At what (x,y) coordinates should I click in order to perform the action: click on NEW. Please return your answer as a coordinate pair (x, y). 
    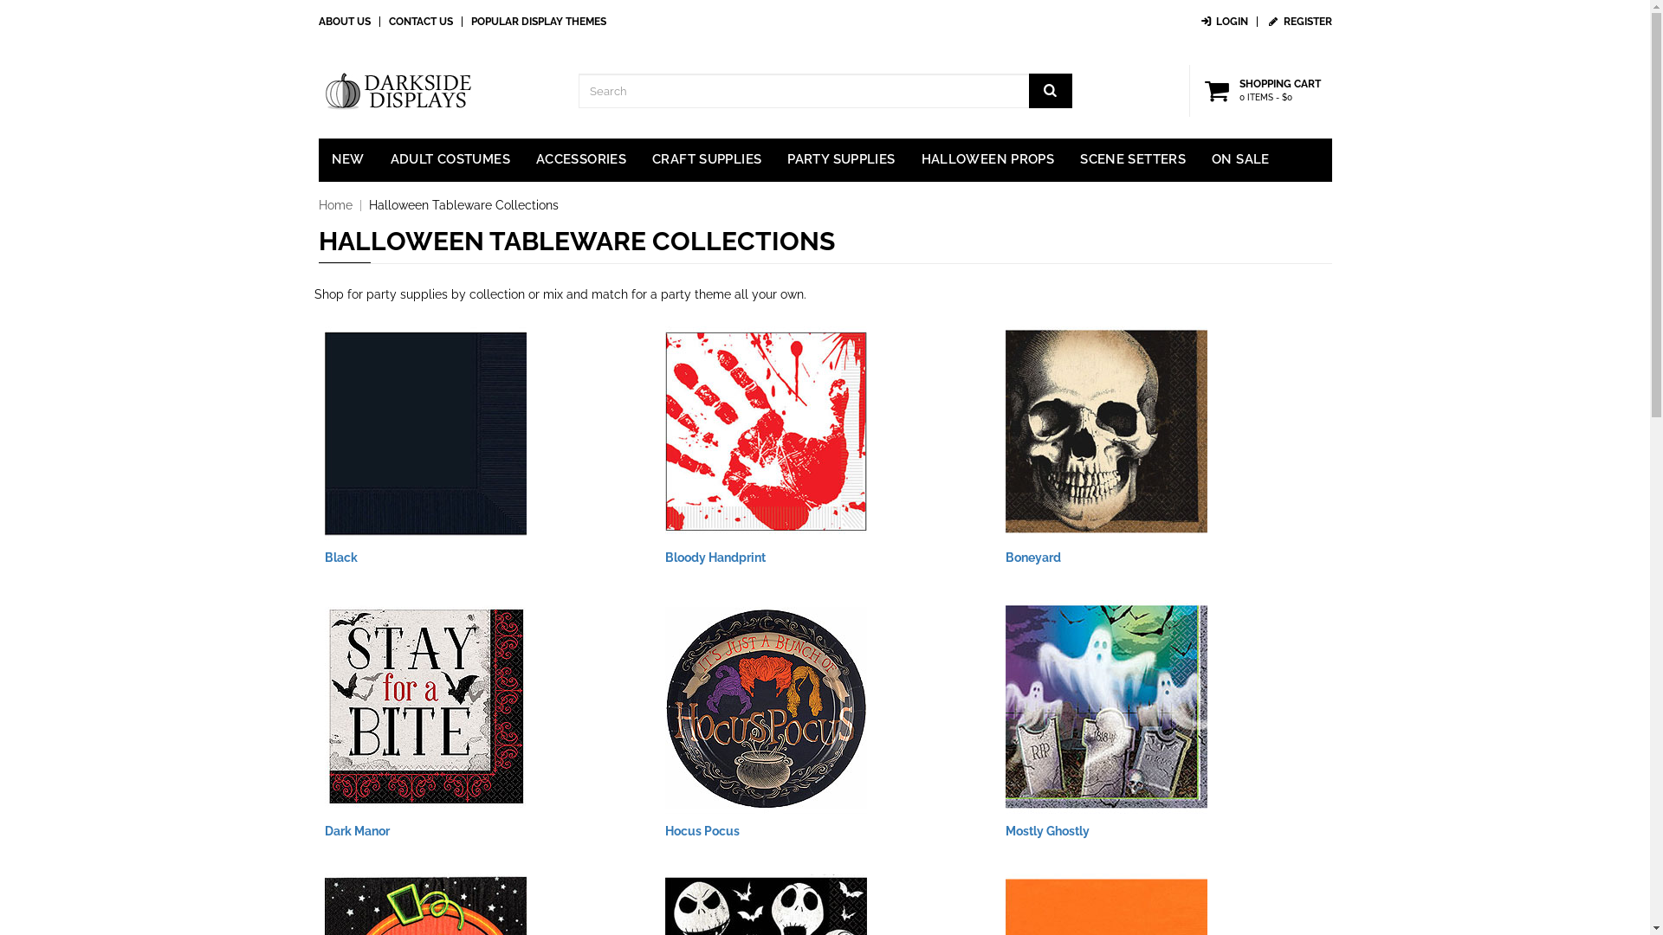
    Looking at the image, I should click on (348, 160).